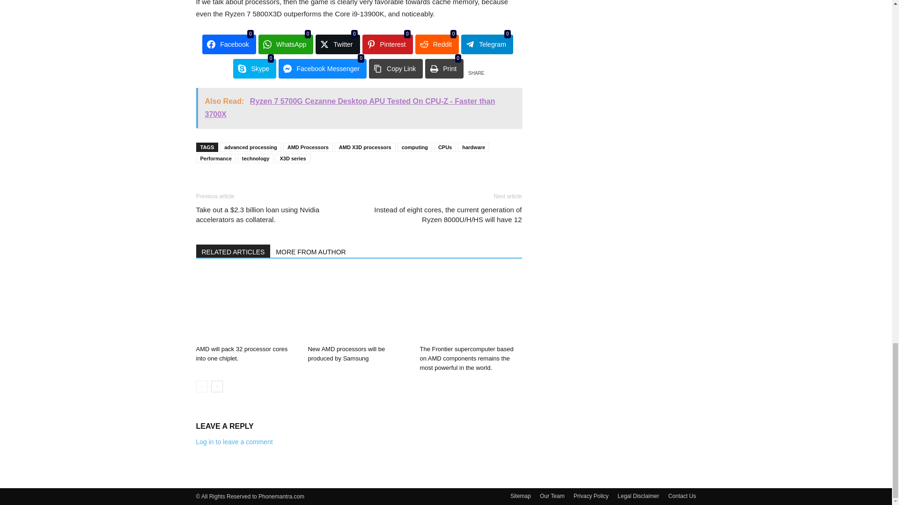 The width and height of the screenshot is (899, 505). Describe the element at coordinates (437, 44) in the screenshot. I see `Share on Reddit` at that location.